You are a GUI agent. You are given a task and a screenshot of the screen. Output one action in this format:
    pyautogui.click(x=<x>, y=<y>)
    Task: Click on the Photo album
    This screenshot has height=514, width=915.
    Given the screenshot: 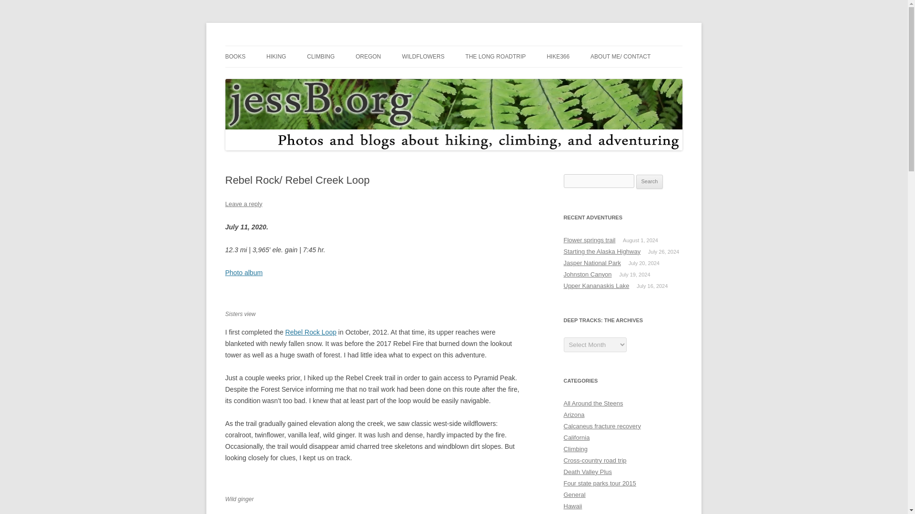 What is the action you would take?
    pyautogui.click(x=244, y=272)
    